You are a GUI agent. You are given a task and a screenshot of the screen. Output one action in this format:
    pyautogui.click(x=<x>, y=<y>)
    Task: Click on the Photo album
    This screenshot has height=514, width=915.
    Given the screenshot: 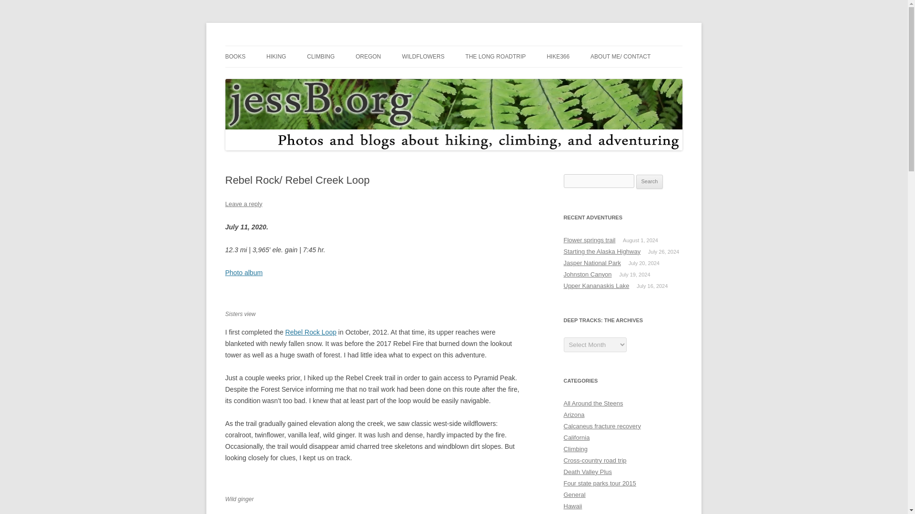 What is the action you would take?
    pyautogui.click(x=244, y=272)
    